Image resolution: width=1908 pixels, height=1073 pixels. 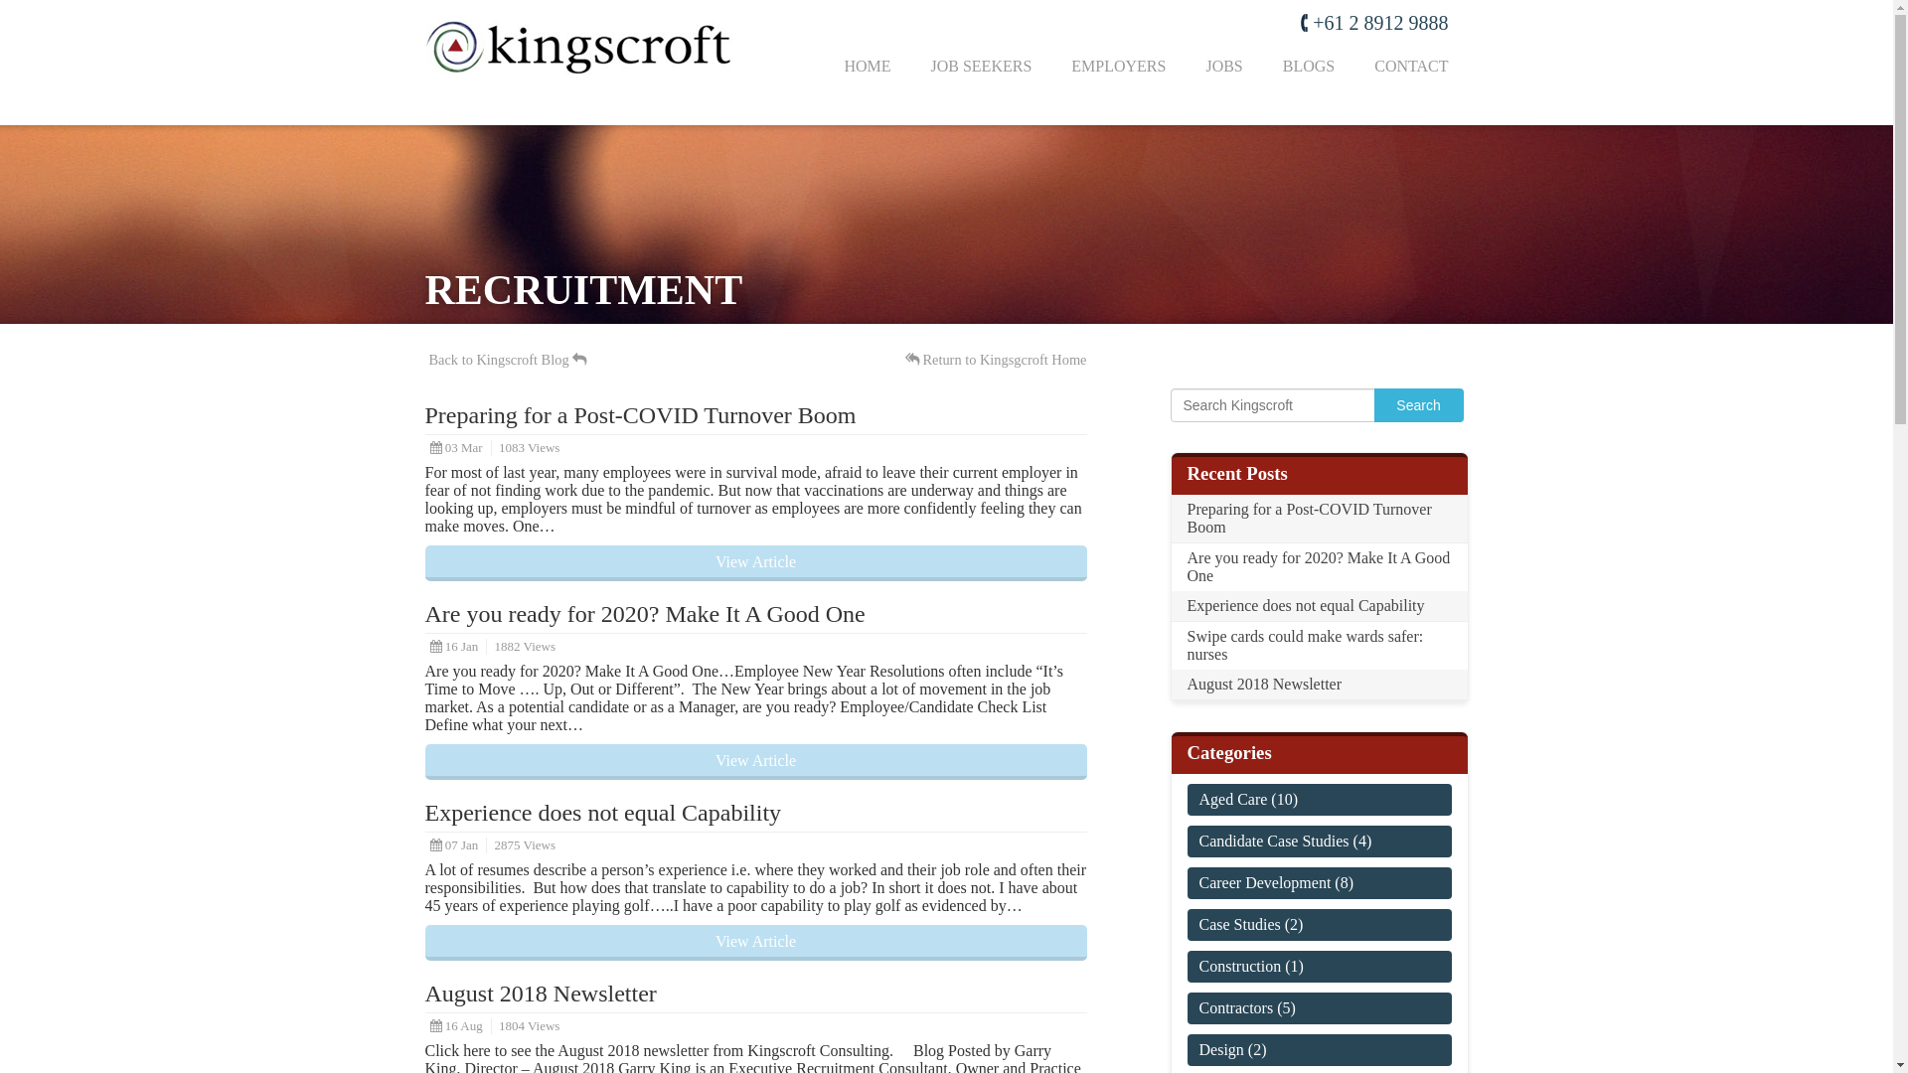 What do you see at coordinates (1319, 567) in the screenshot?
I see `Are you ready for 2020? Make It A Good One` at bounding box center [1319, 567].